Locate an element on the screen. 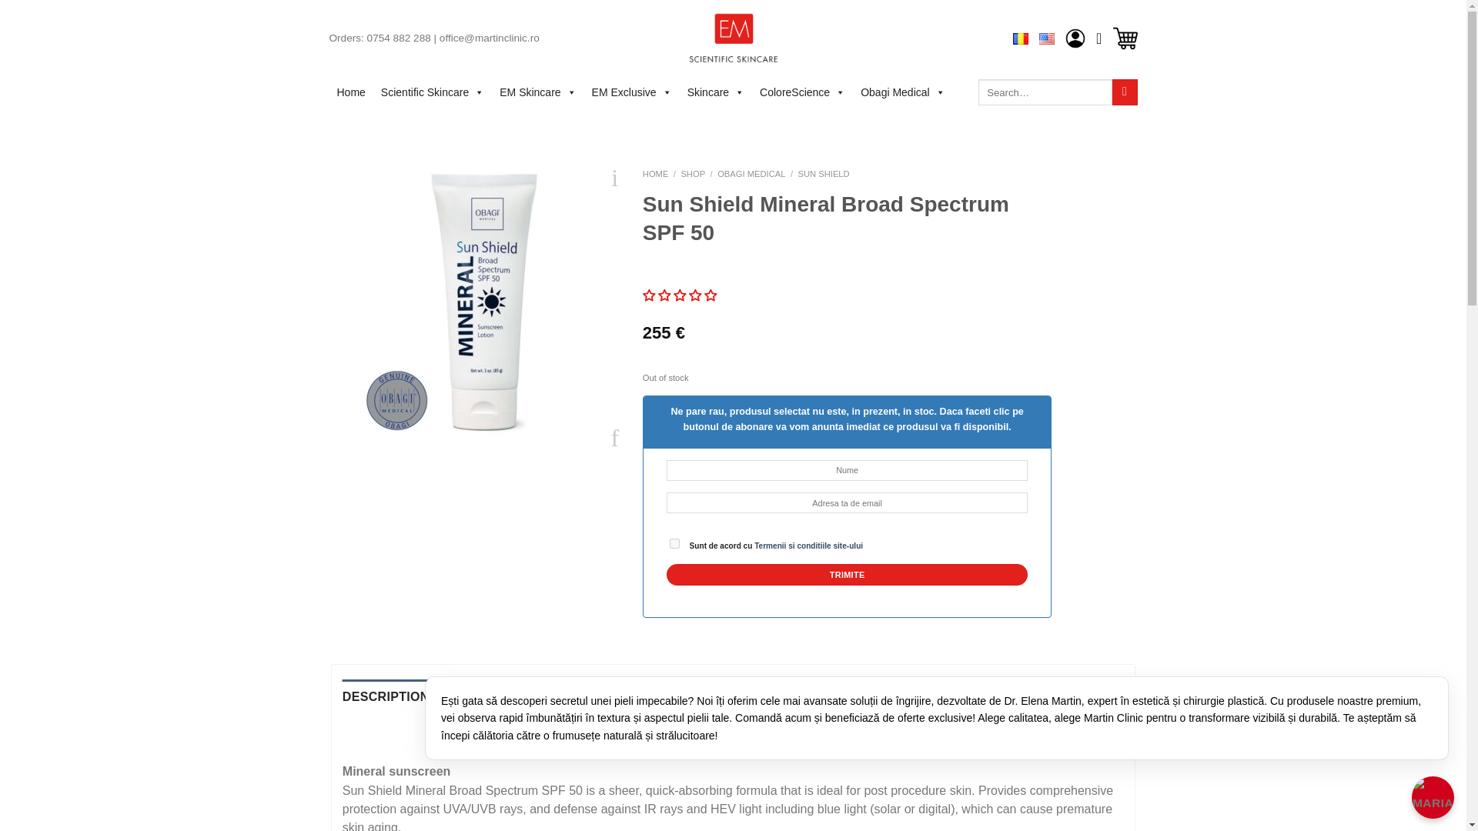 This screenshot has height=831, width=1478. Trimite is located at coordinates (847, 575).